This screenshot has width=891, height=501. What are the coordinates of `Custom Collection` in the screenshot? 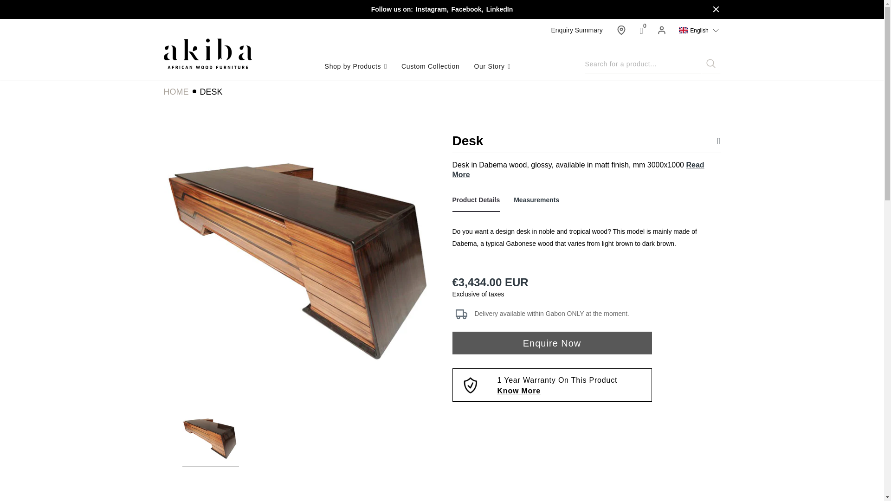 It's located at (431, 66).